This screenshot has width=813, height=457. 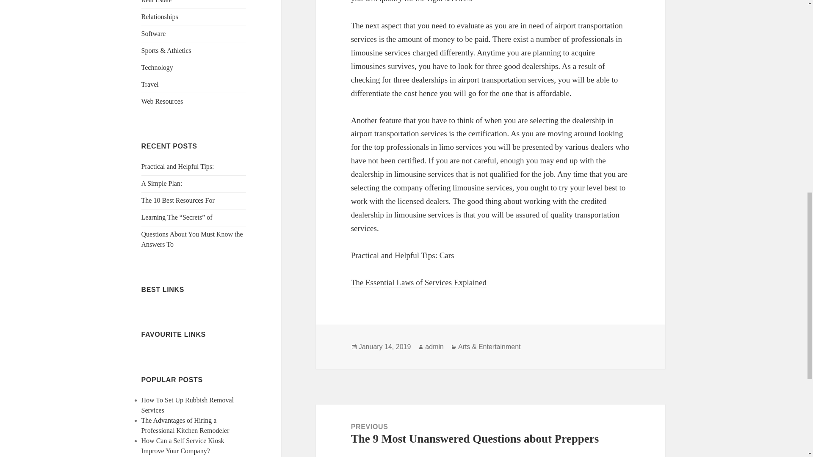 I want to click on Web Resources, so click(x=163, y=102).